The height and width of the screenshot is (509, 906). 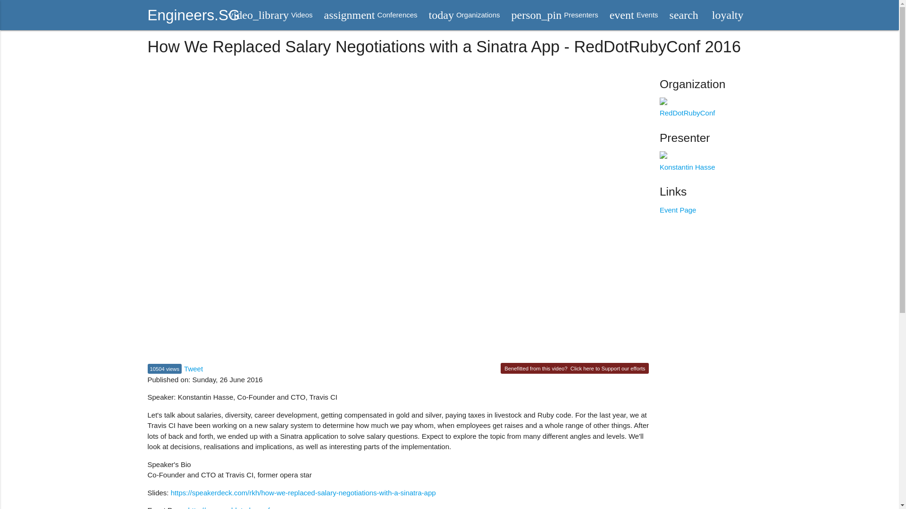 What do you see at coordinates (687, 161) in the screenshot?
I see `Organizations` at bounding box center [687, 161].